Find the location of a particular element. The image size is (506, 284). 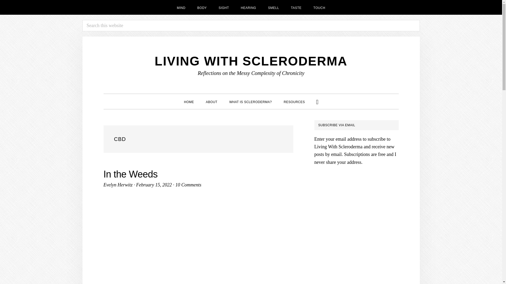

TOUCH is located at coordinates (319, 7).